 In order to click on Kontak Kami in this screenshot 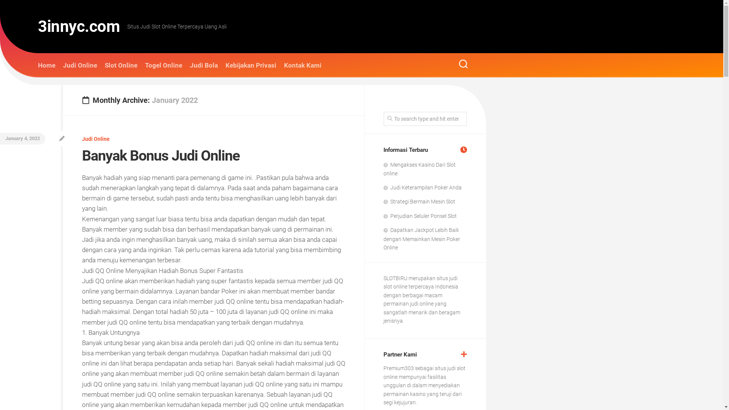, I will do `click(303, 65)`.